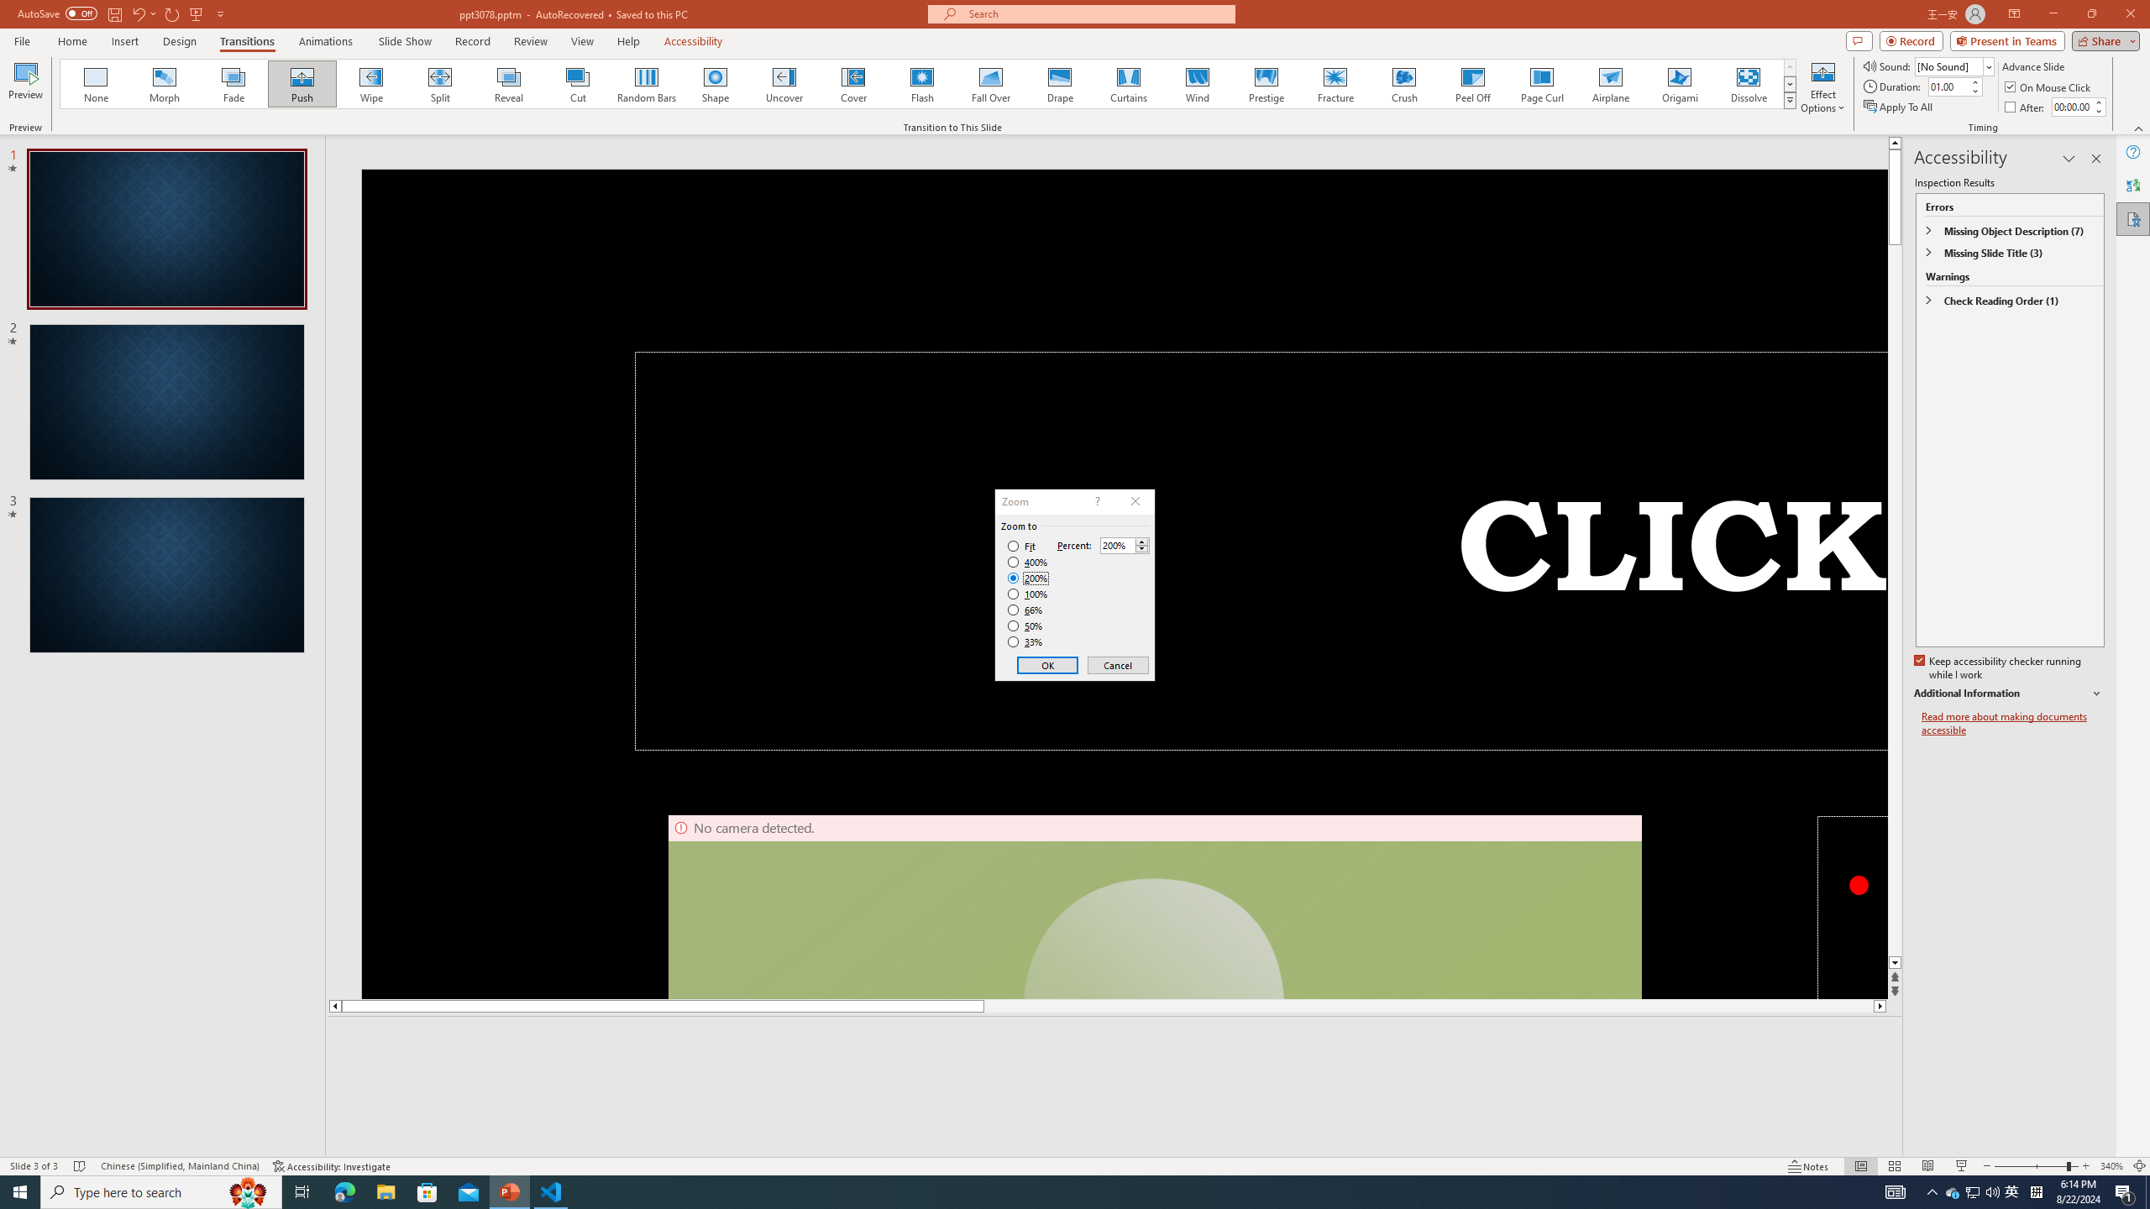 This screenshot has width=2150, height=1209. Describe the element at coordinates (647, 84) in the screenshot. I see `Random Bars` at that location.